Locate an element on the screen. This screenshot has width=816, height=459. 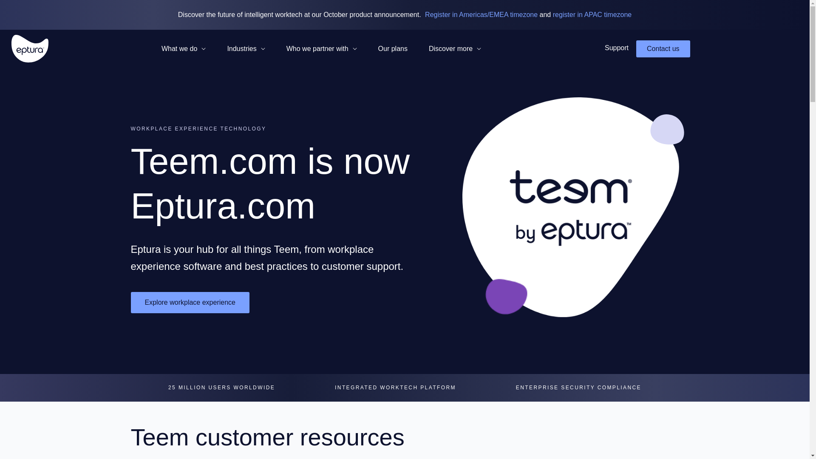
What we do is located at coordinates (184, 48).